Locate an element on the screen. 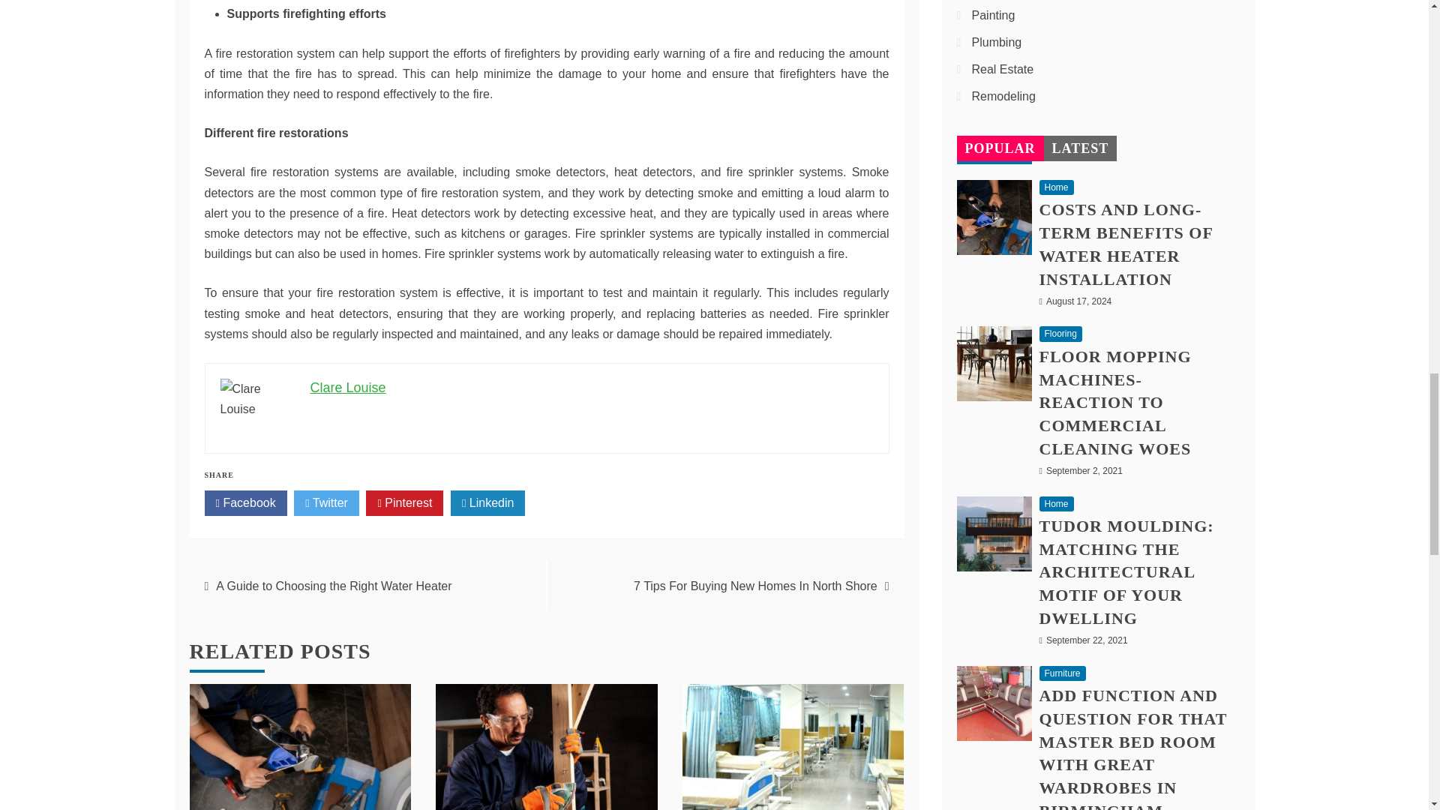 This screenshot has width=1440, height=810. A Guide to Choosing the Right Water Heater is located at coordinates (334, 586).